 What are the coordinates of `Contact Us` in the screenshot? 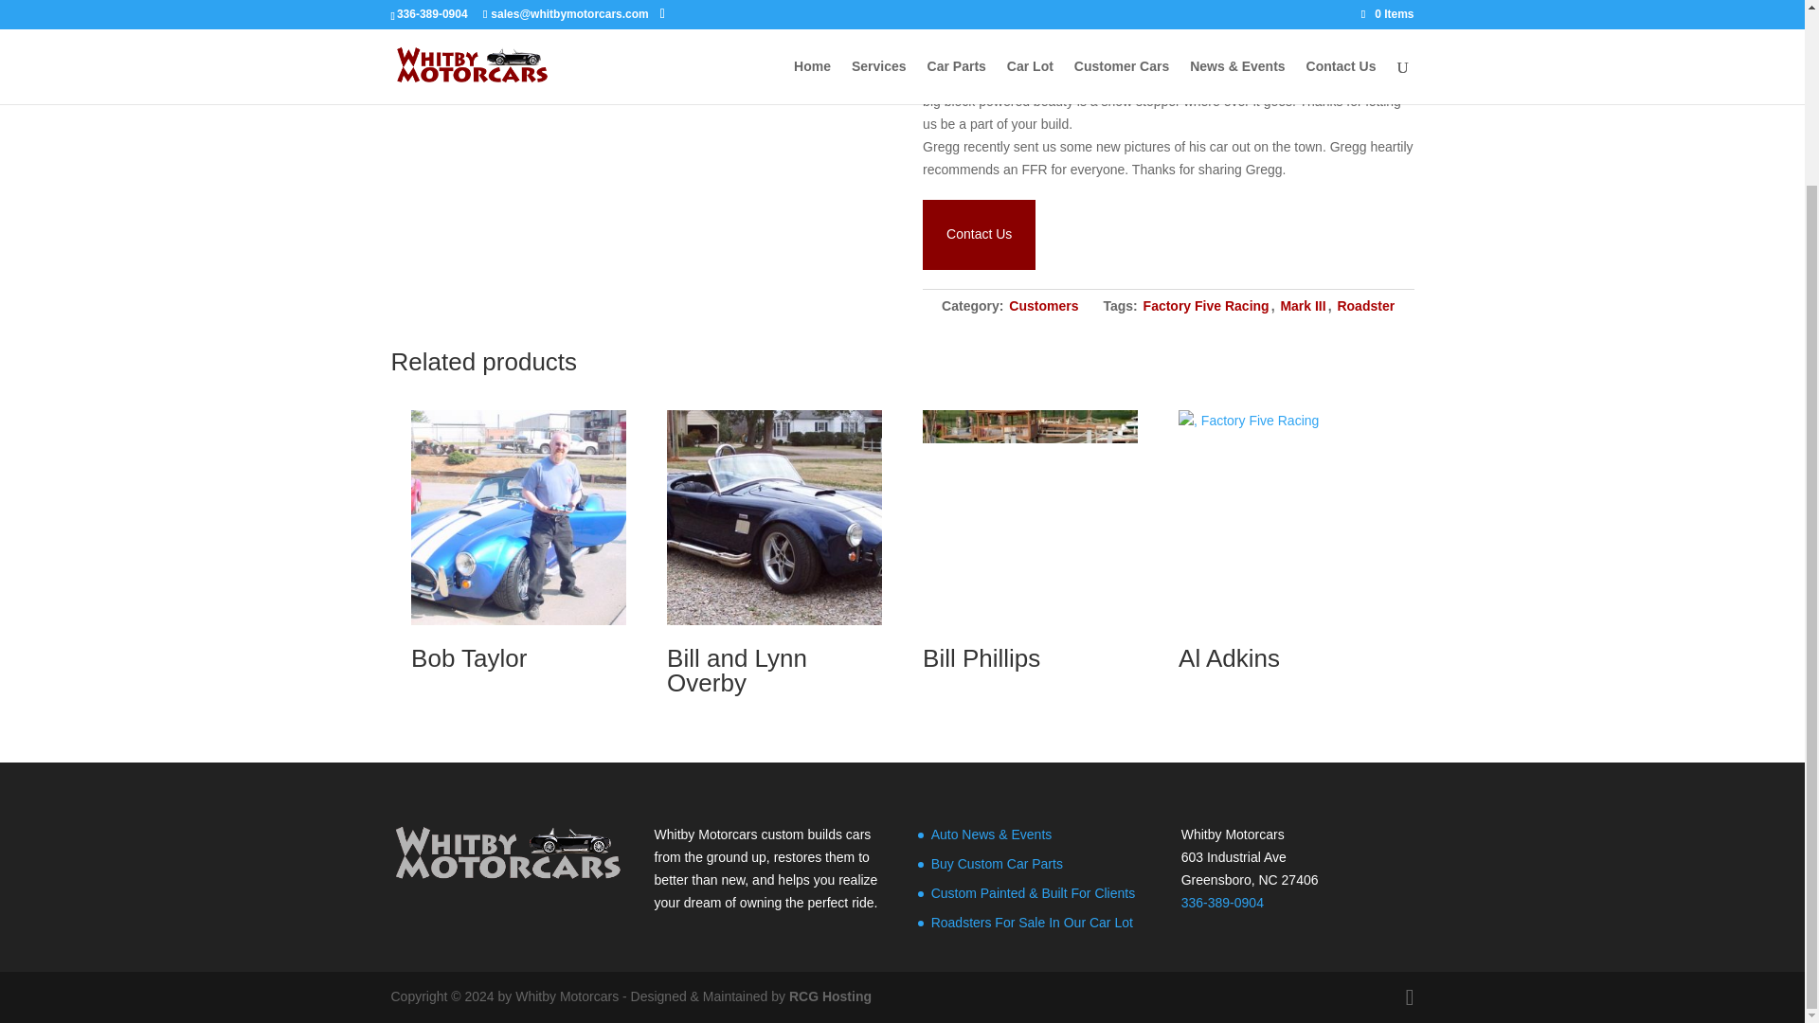 It's located at (978, 233).